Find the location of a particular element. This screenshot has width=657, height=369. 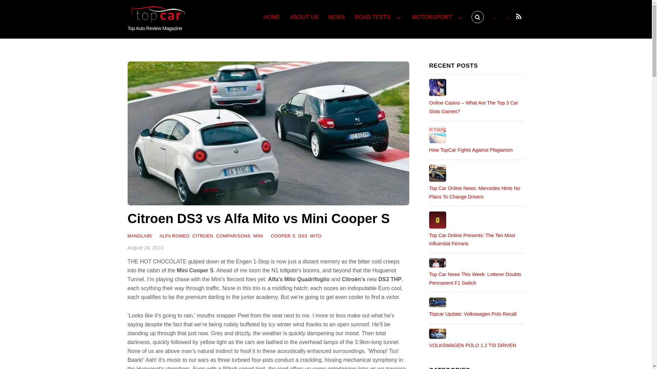

ROAD TESTS is located at coordinates (378, 17).